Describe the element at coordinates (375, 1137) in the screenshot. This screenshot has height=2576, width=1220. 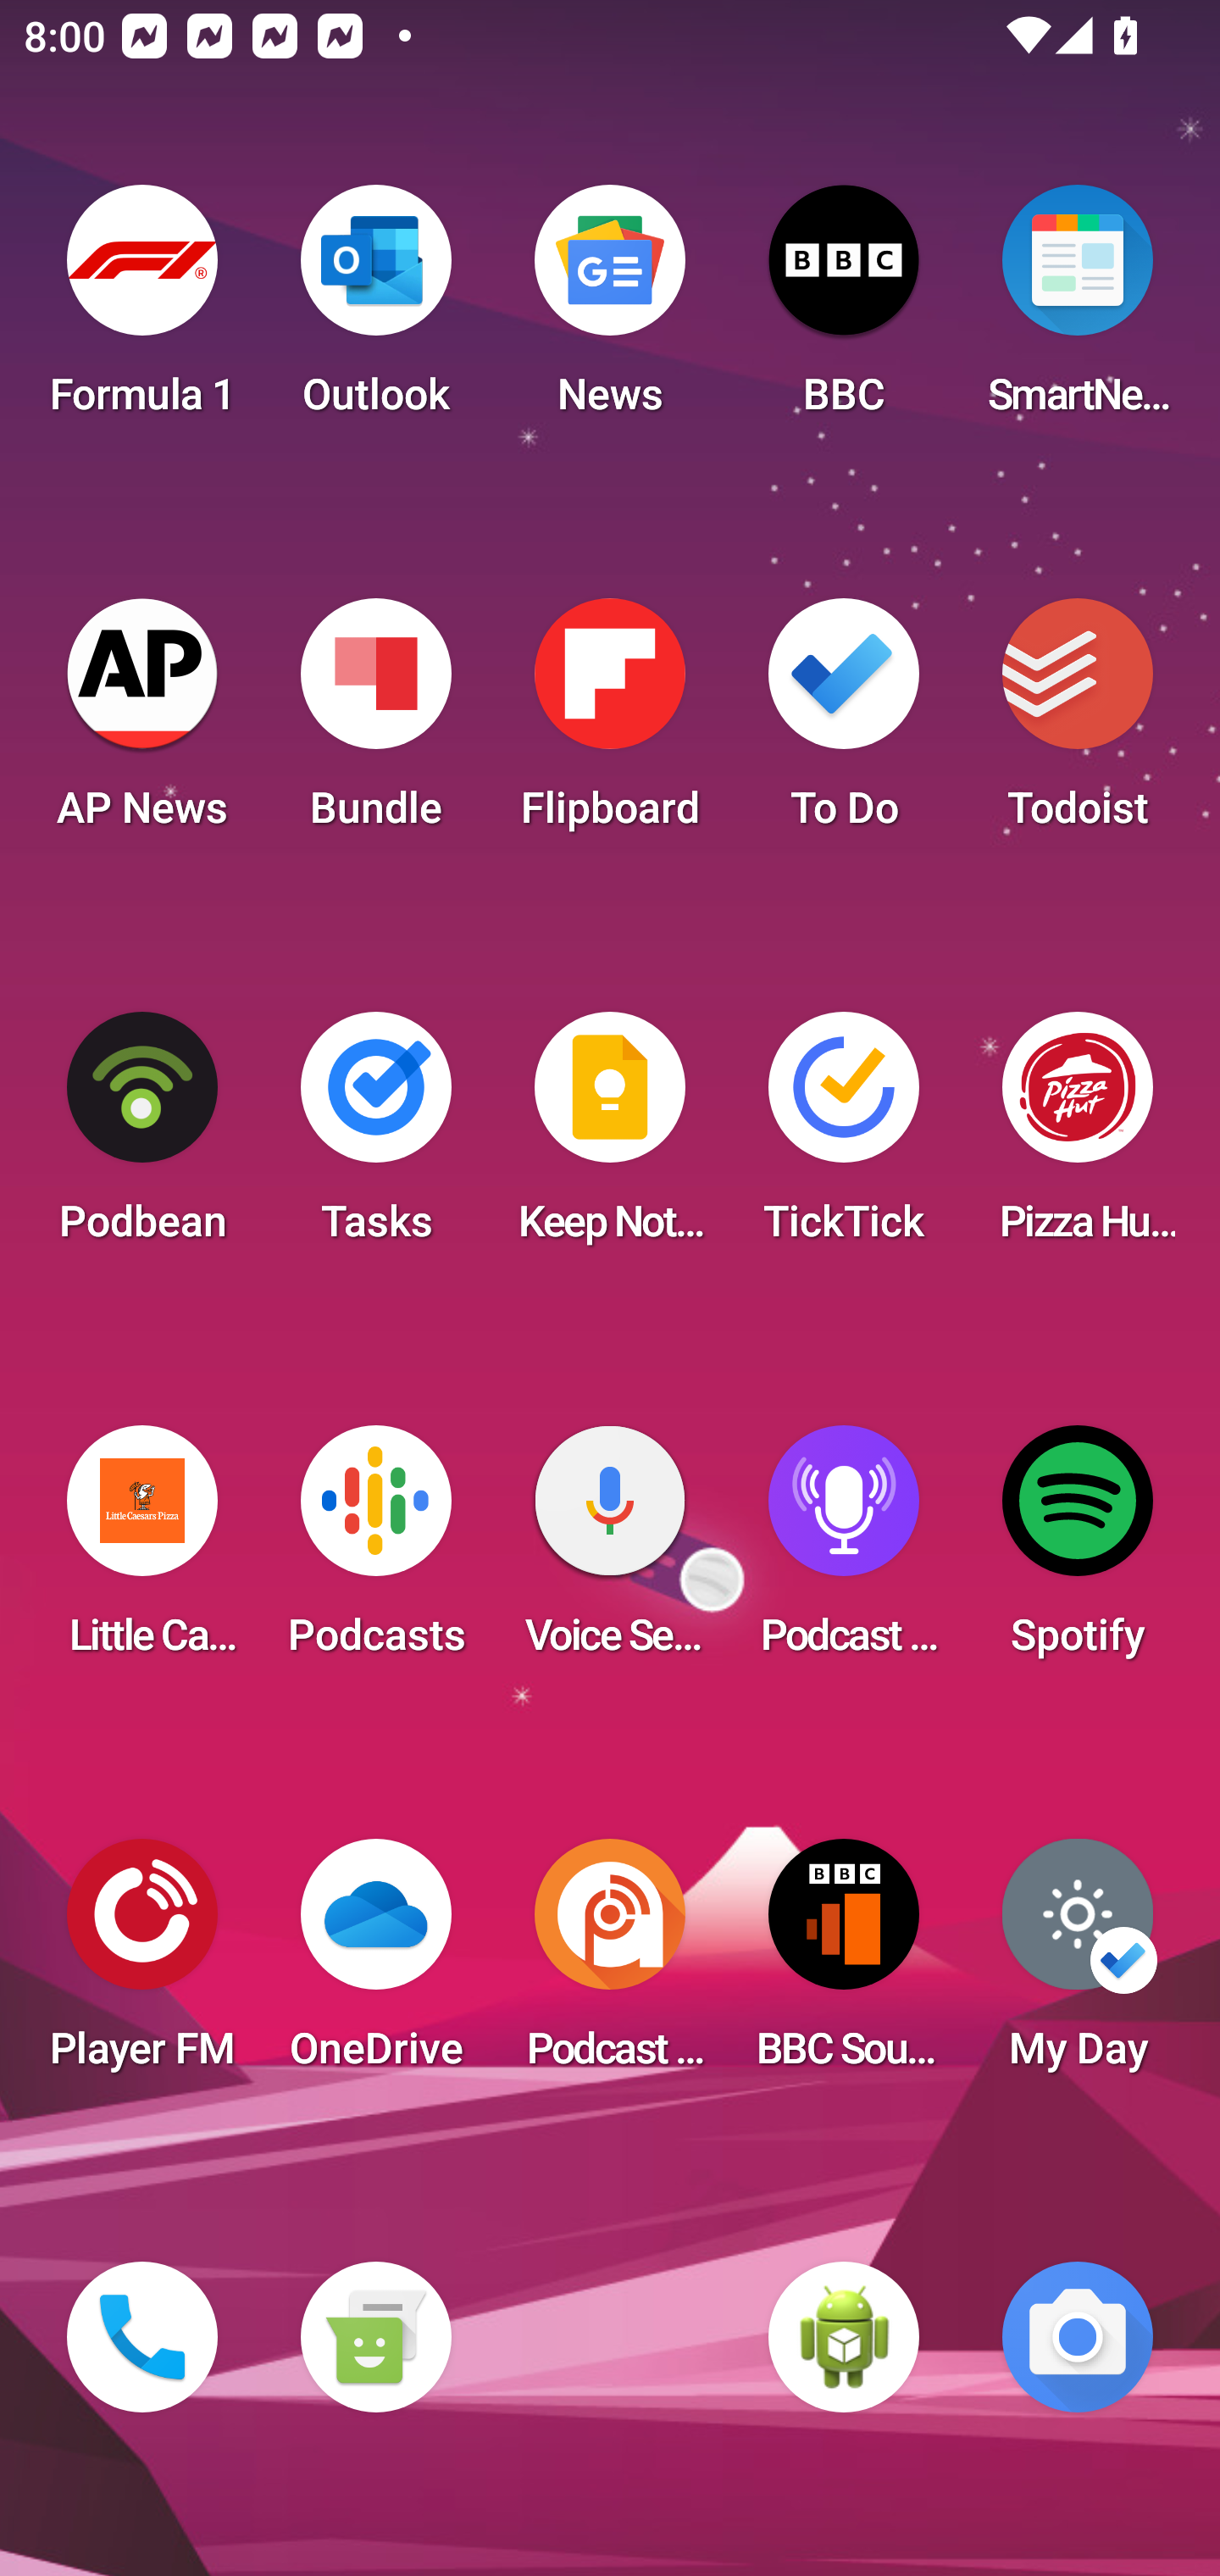
I see `Tasks` at that location.